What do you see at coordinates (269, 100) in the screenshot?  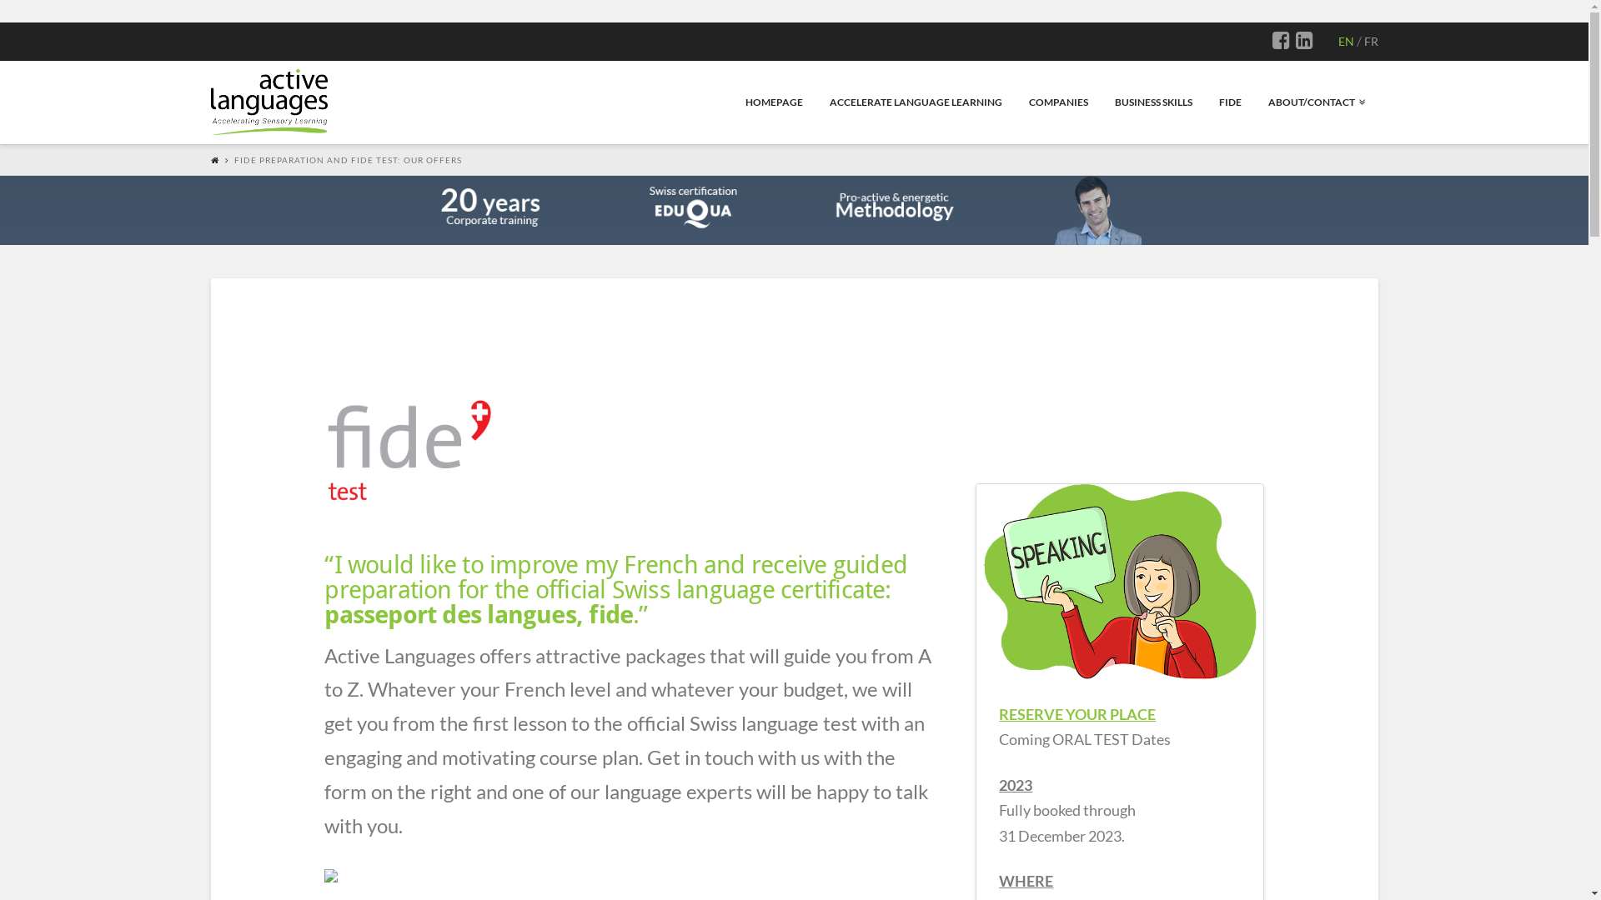 I see `Professional Teachers That Care!` at bounding box center [269, 100].